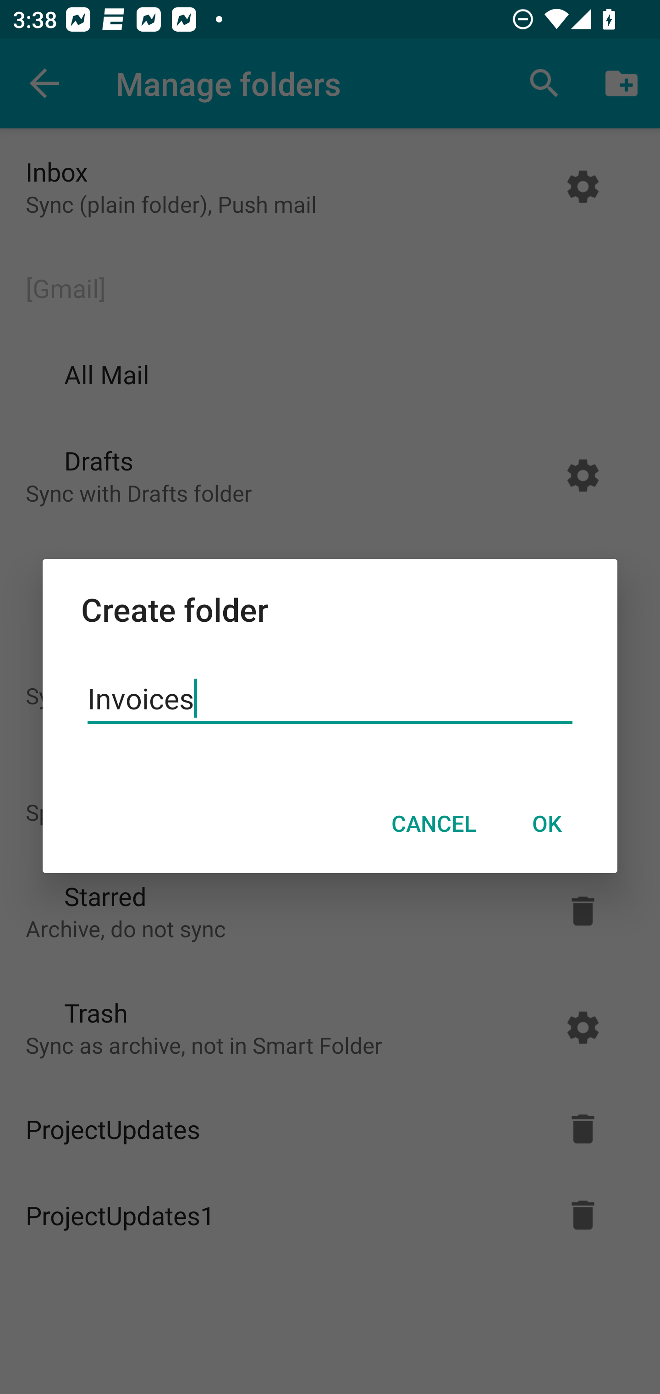 This screenshot has height=1394, width=660. I want to click on OK, so click(546, 824).